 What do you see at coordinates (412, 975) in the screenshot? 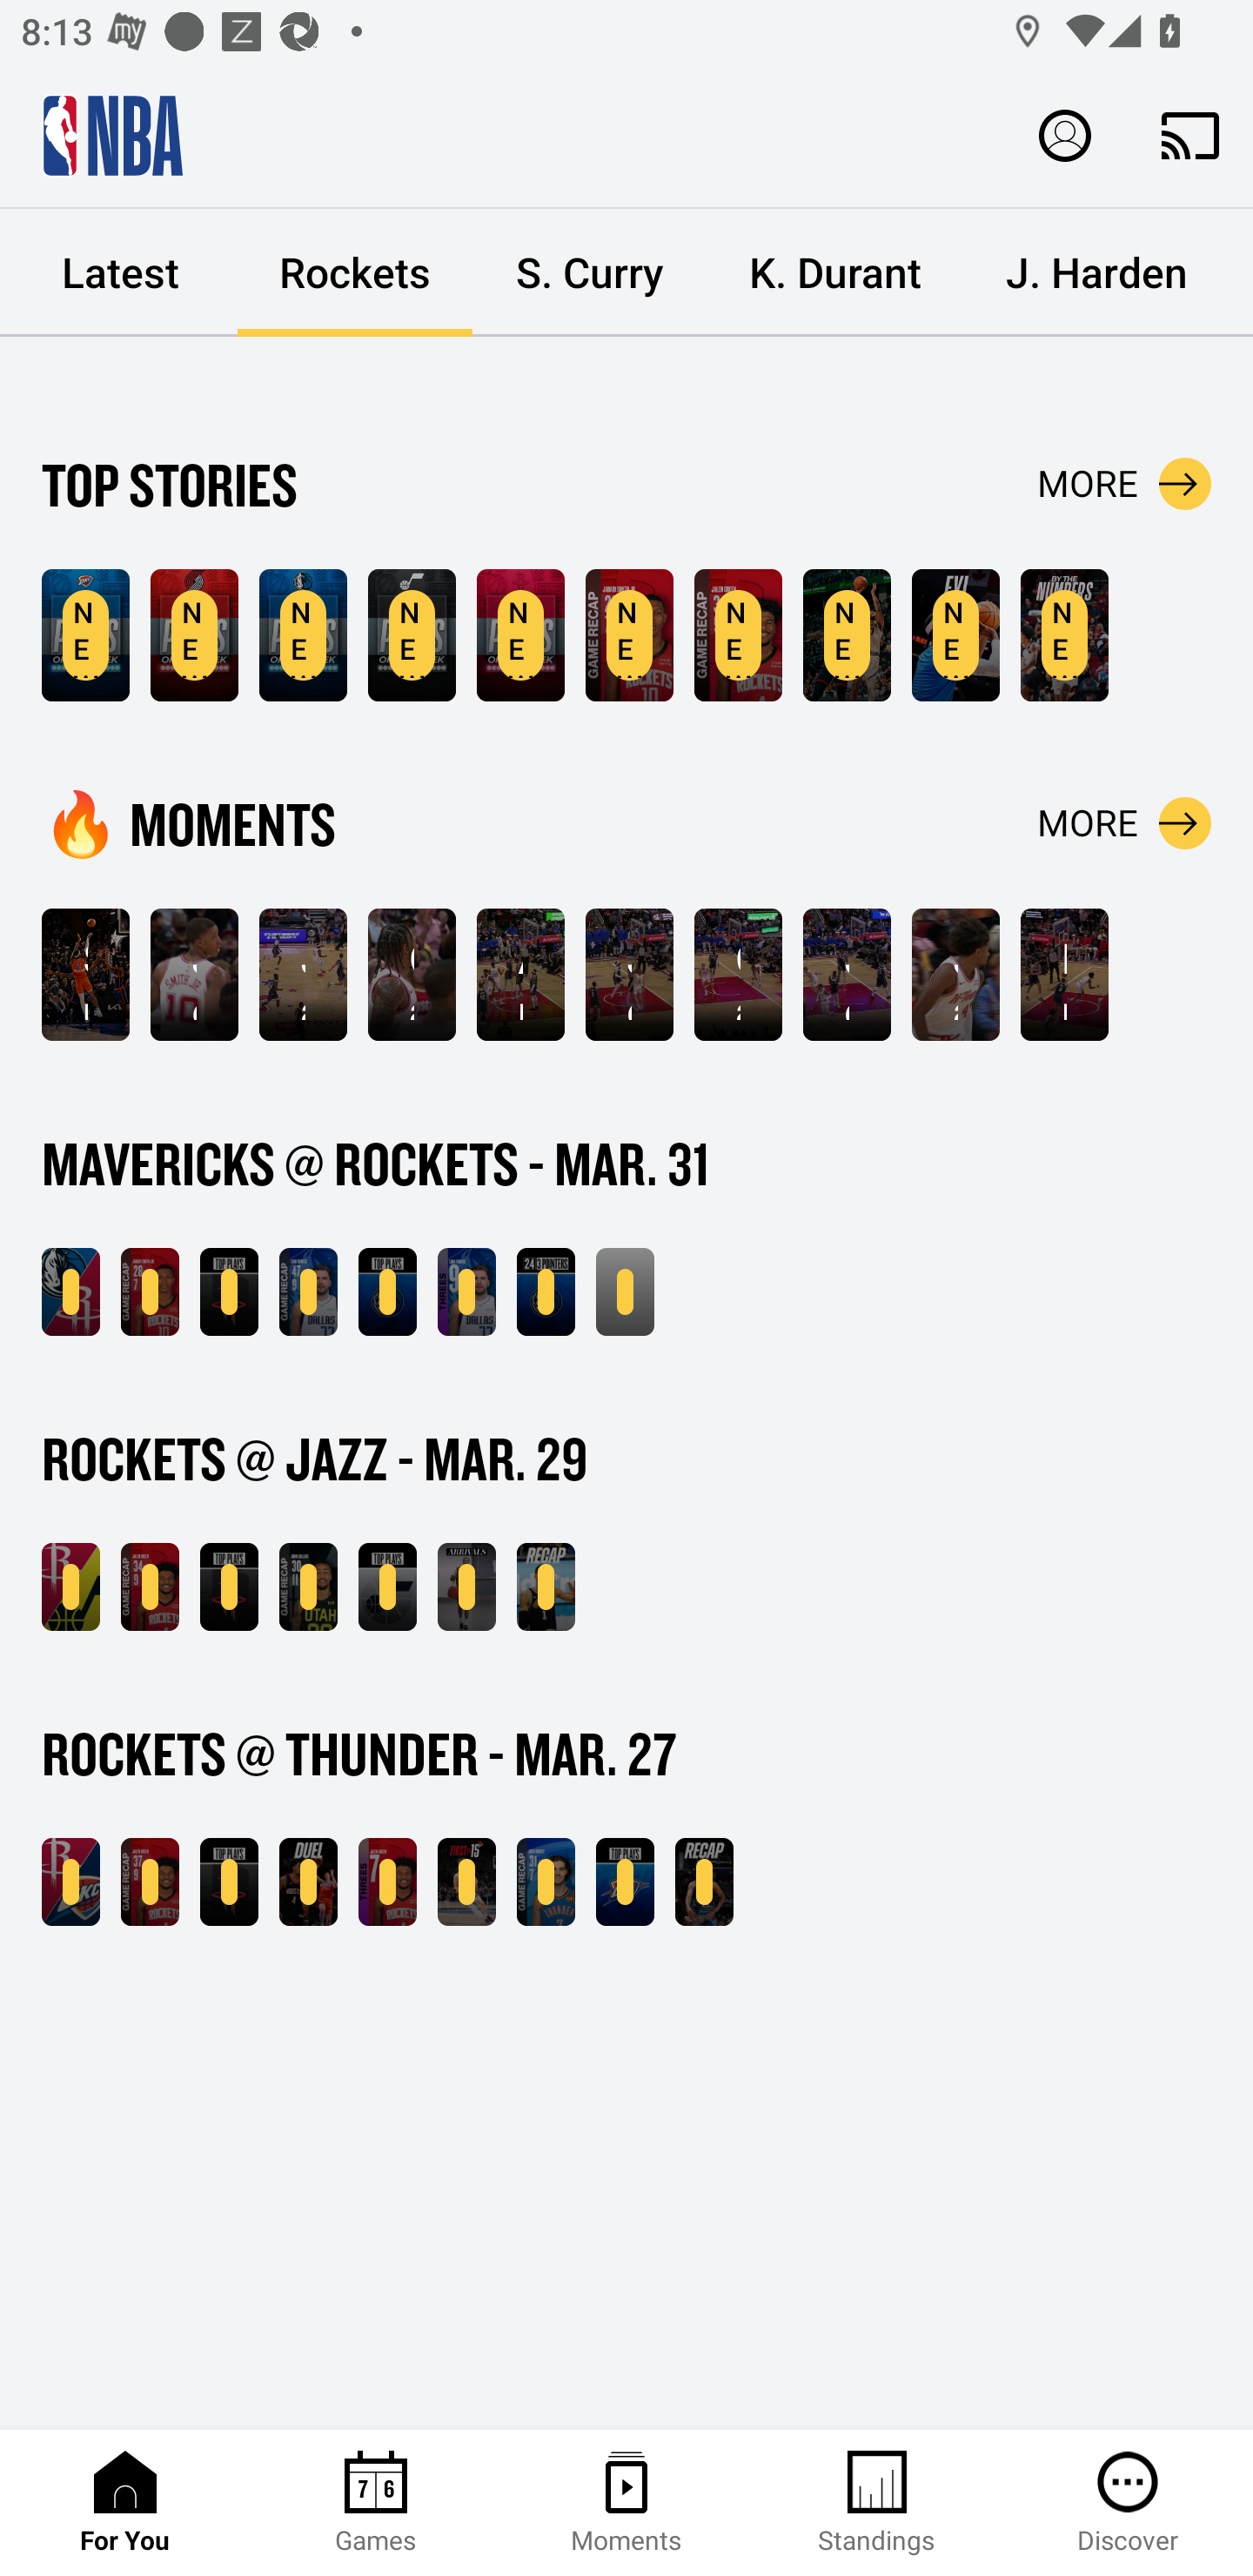
I see `Cam Whitmore hits from way downtown` at bounding box center [412, 975].